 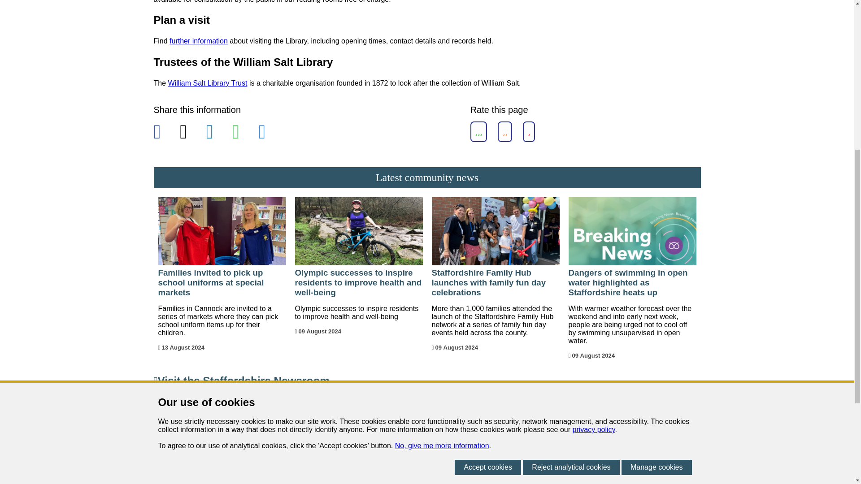 What do you see at coordinates (442, 173) in the screenshot?
I see `No, give me more information` at bounding box center [442, 173].